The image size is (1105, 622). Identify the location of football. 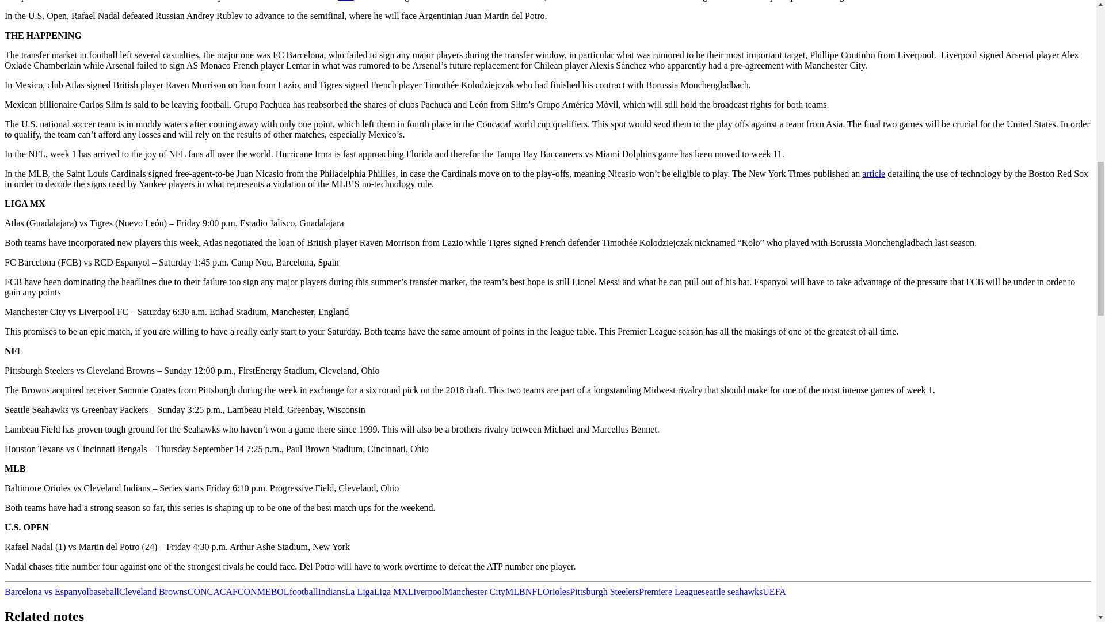
(304, 591).